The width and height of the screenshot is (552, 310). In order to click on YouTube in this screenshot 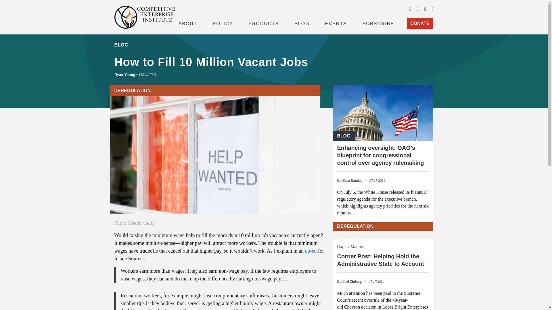, I will do `click(425, 9)`.